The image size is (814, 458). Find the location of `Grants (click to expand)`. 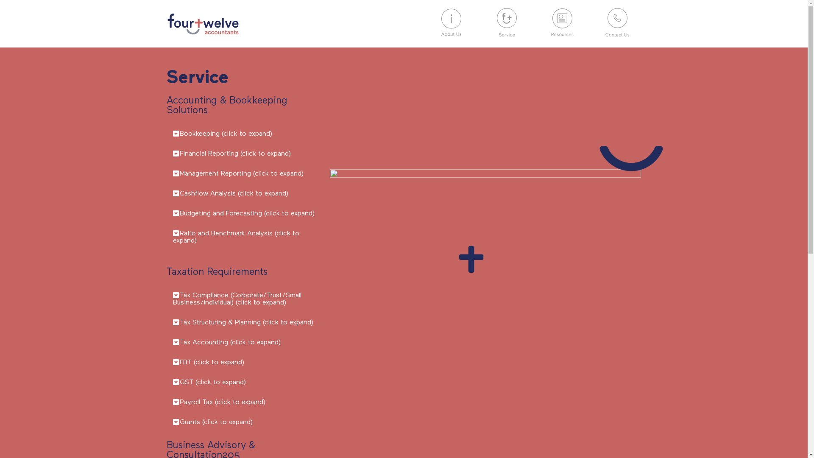

Grants (click to expand) is located at coordinates (216, 422).